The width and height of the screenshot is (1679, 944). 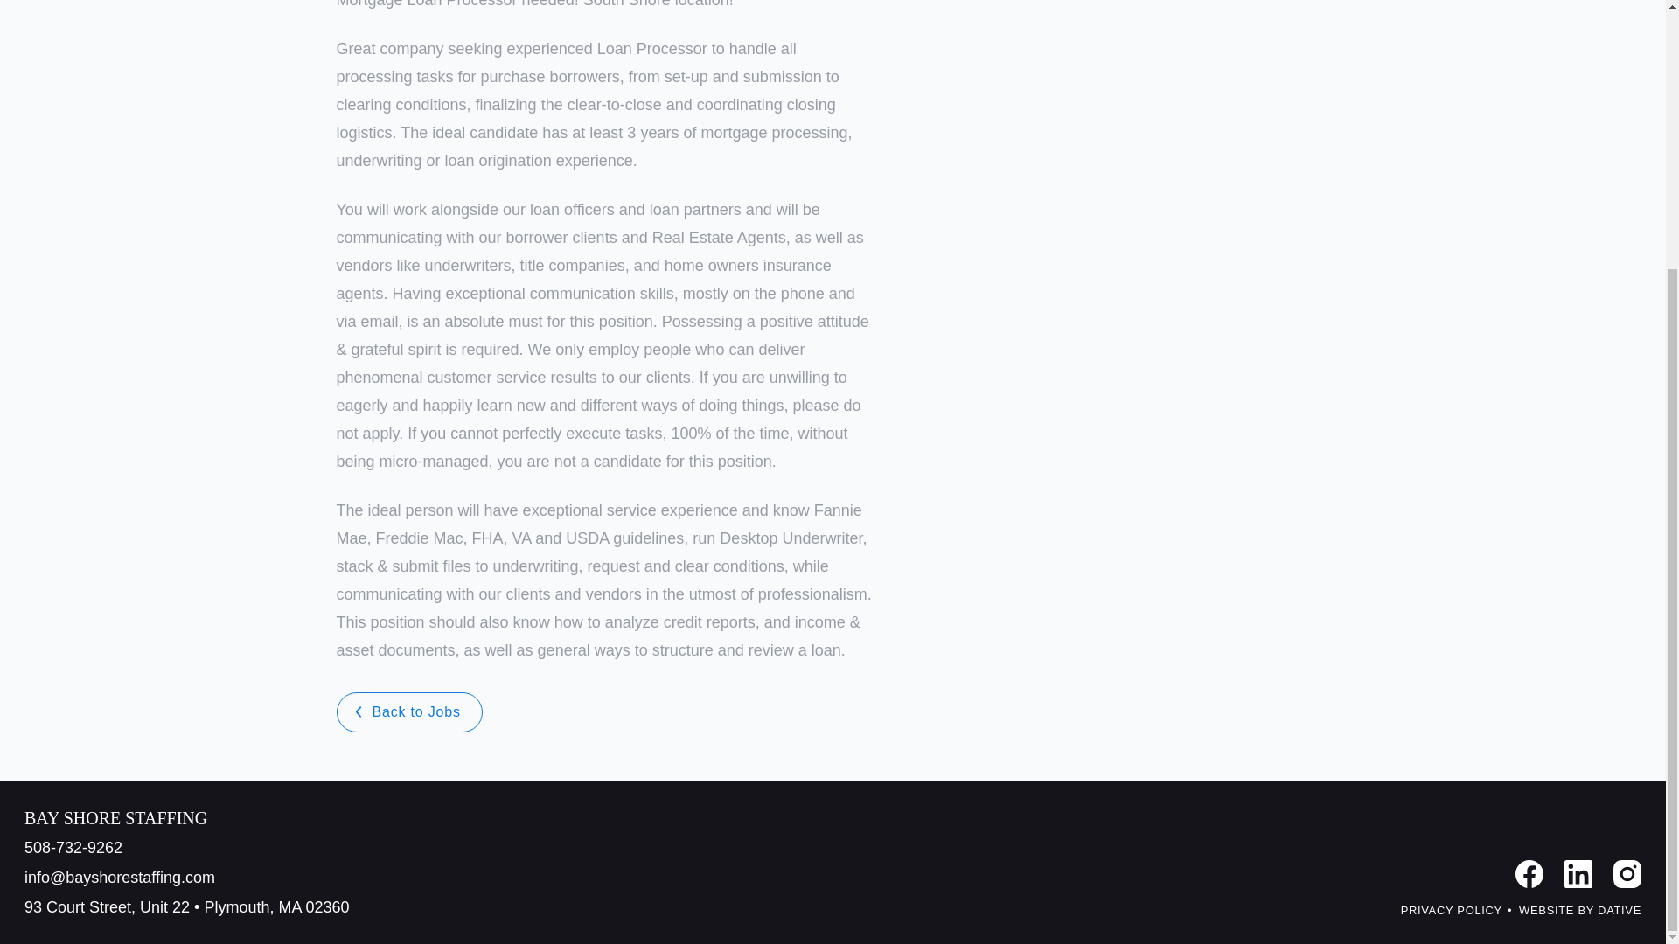 I want to click on WEBSITE BY DATIVE, so click(x=1580, y=911).